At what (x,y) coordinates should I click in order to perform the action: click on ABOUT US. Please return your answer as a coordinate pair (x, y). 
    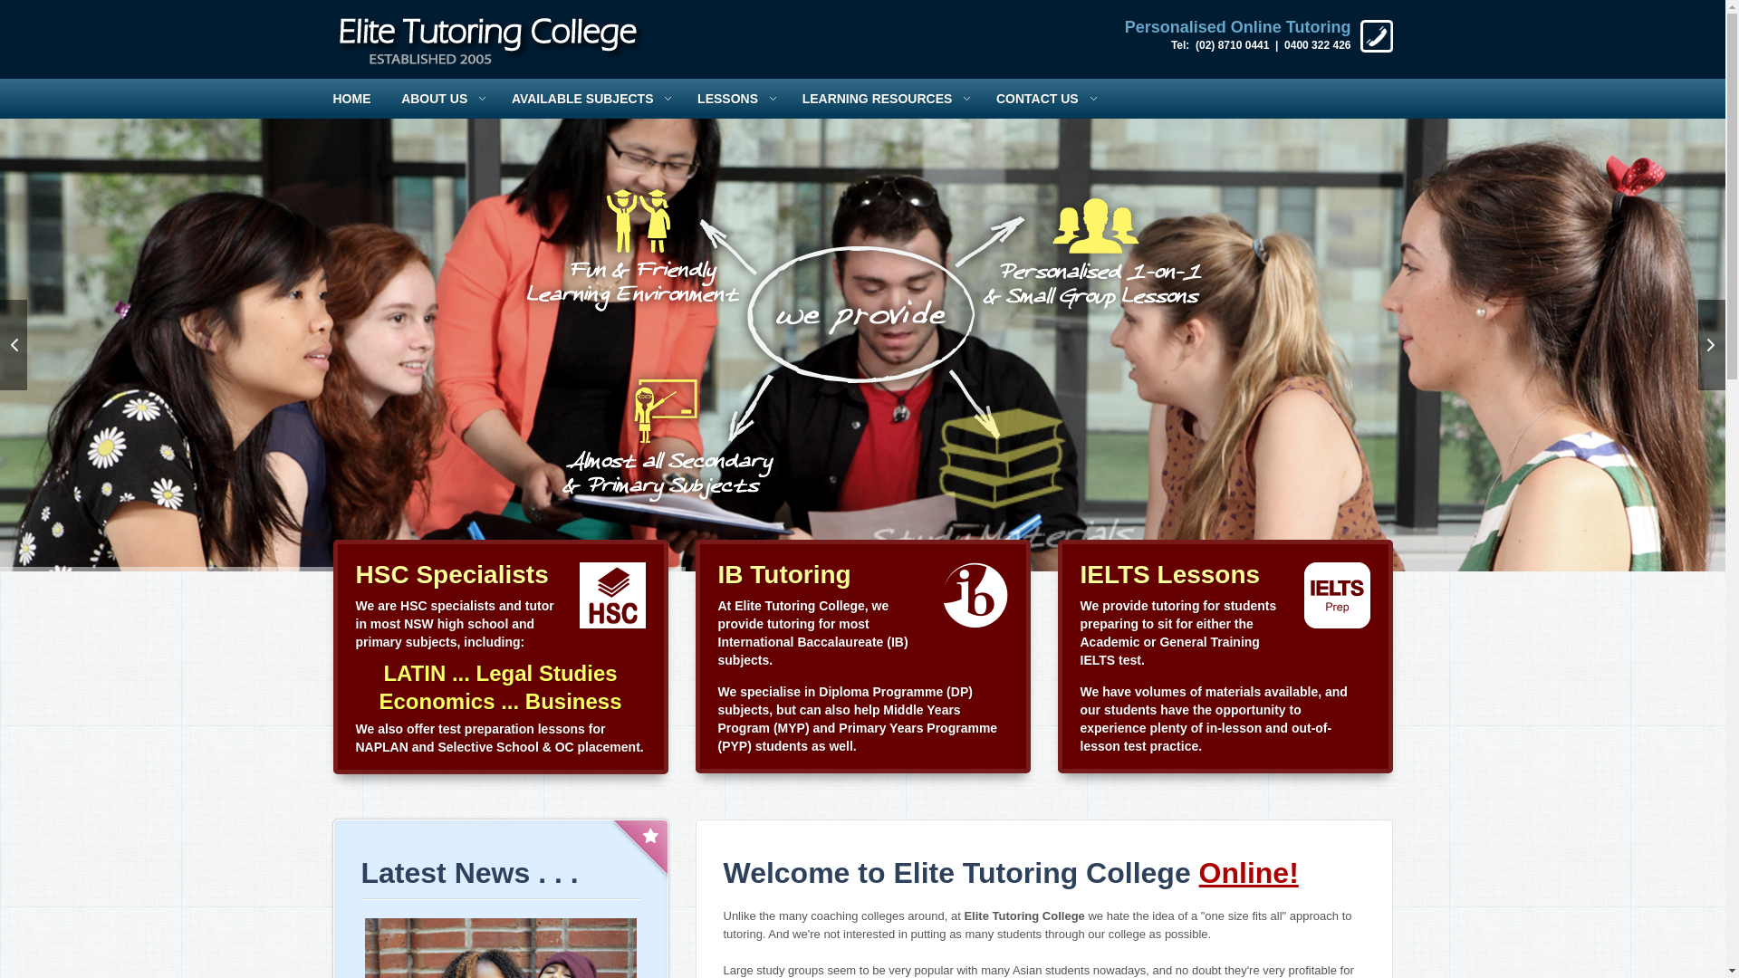
    Looking at the image, I should click on (447, 100).